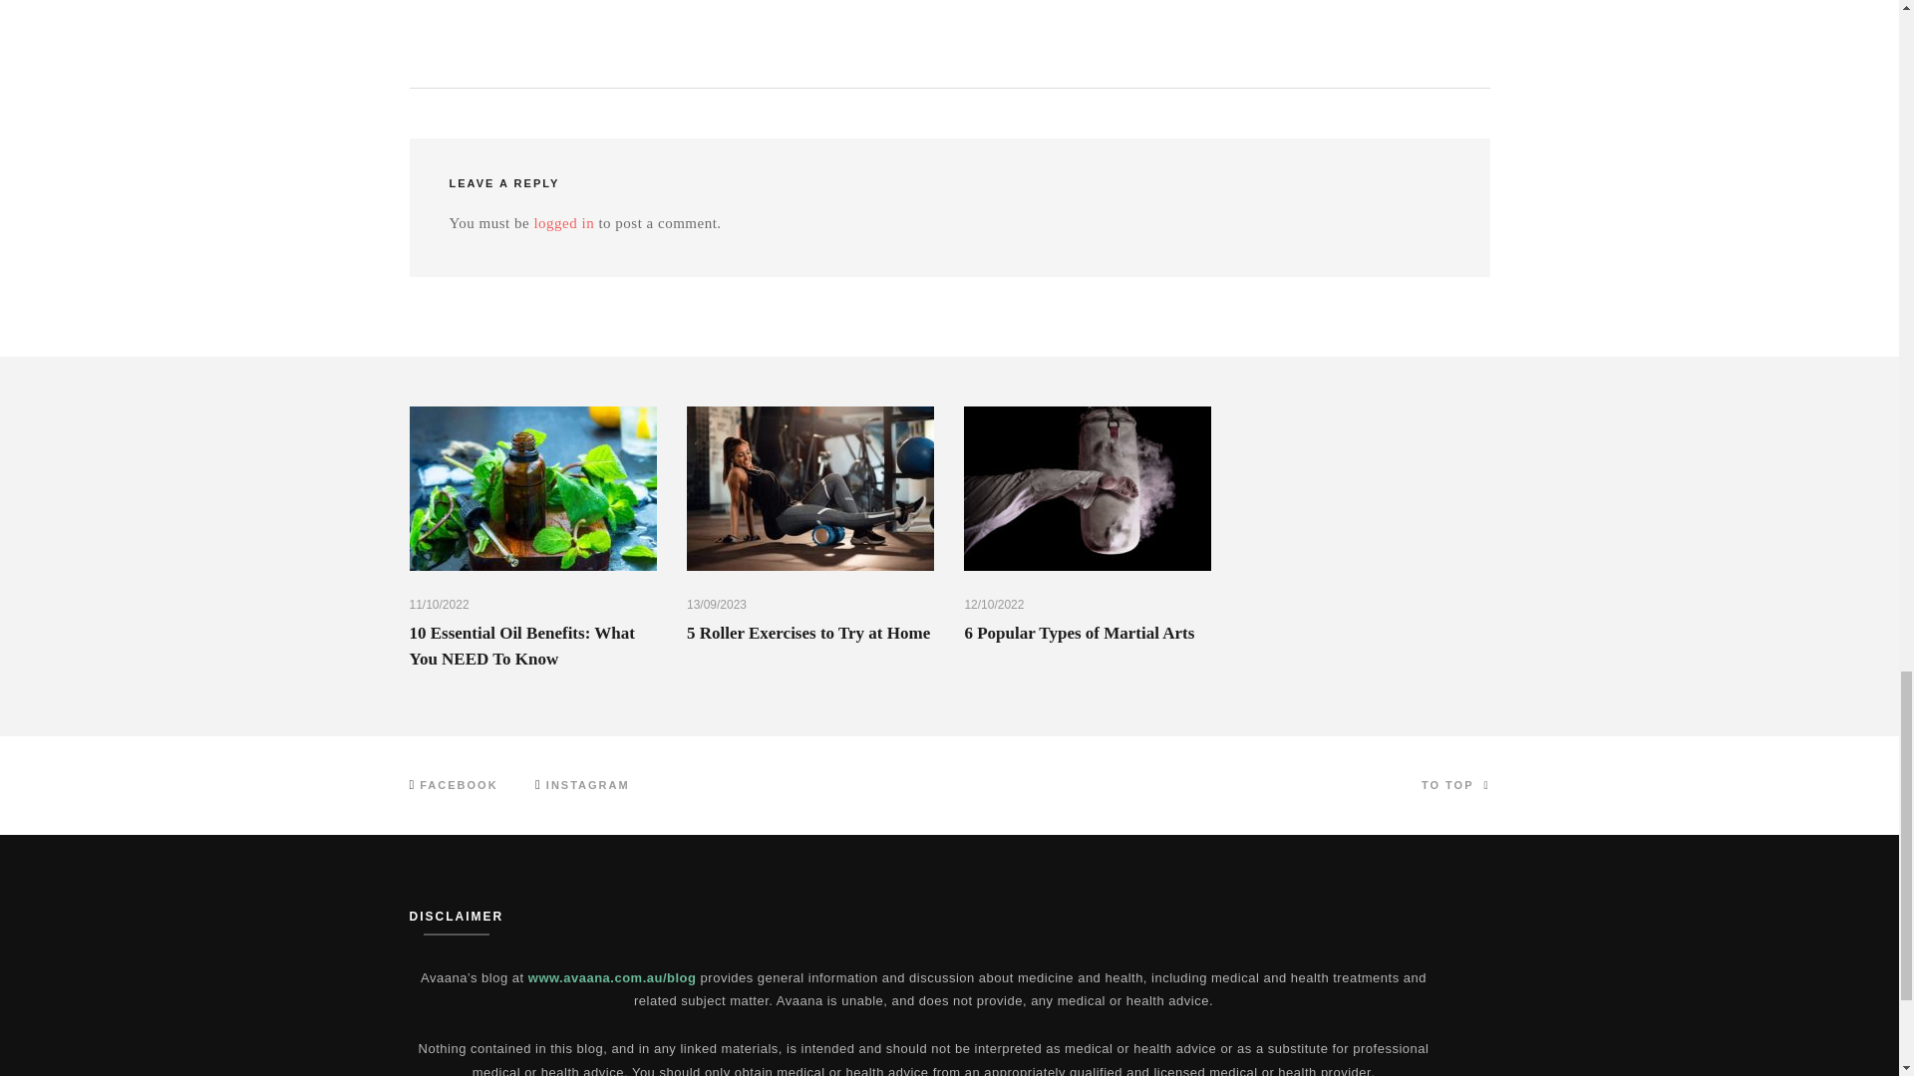  Describe the element at coordinates (563, 223) in the screenshot. I see `logged in` at that location.